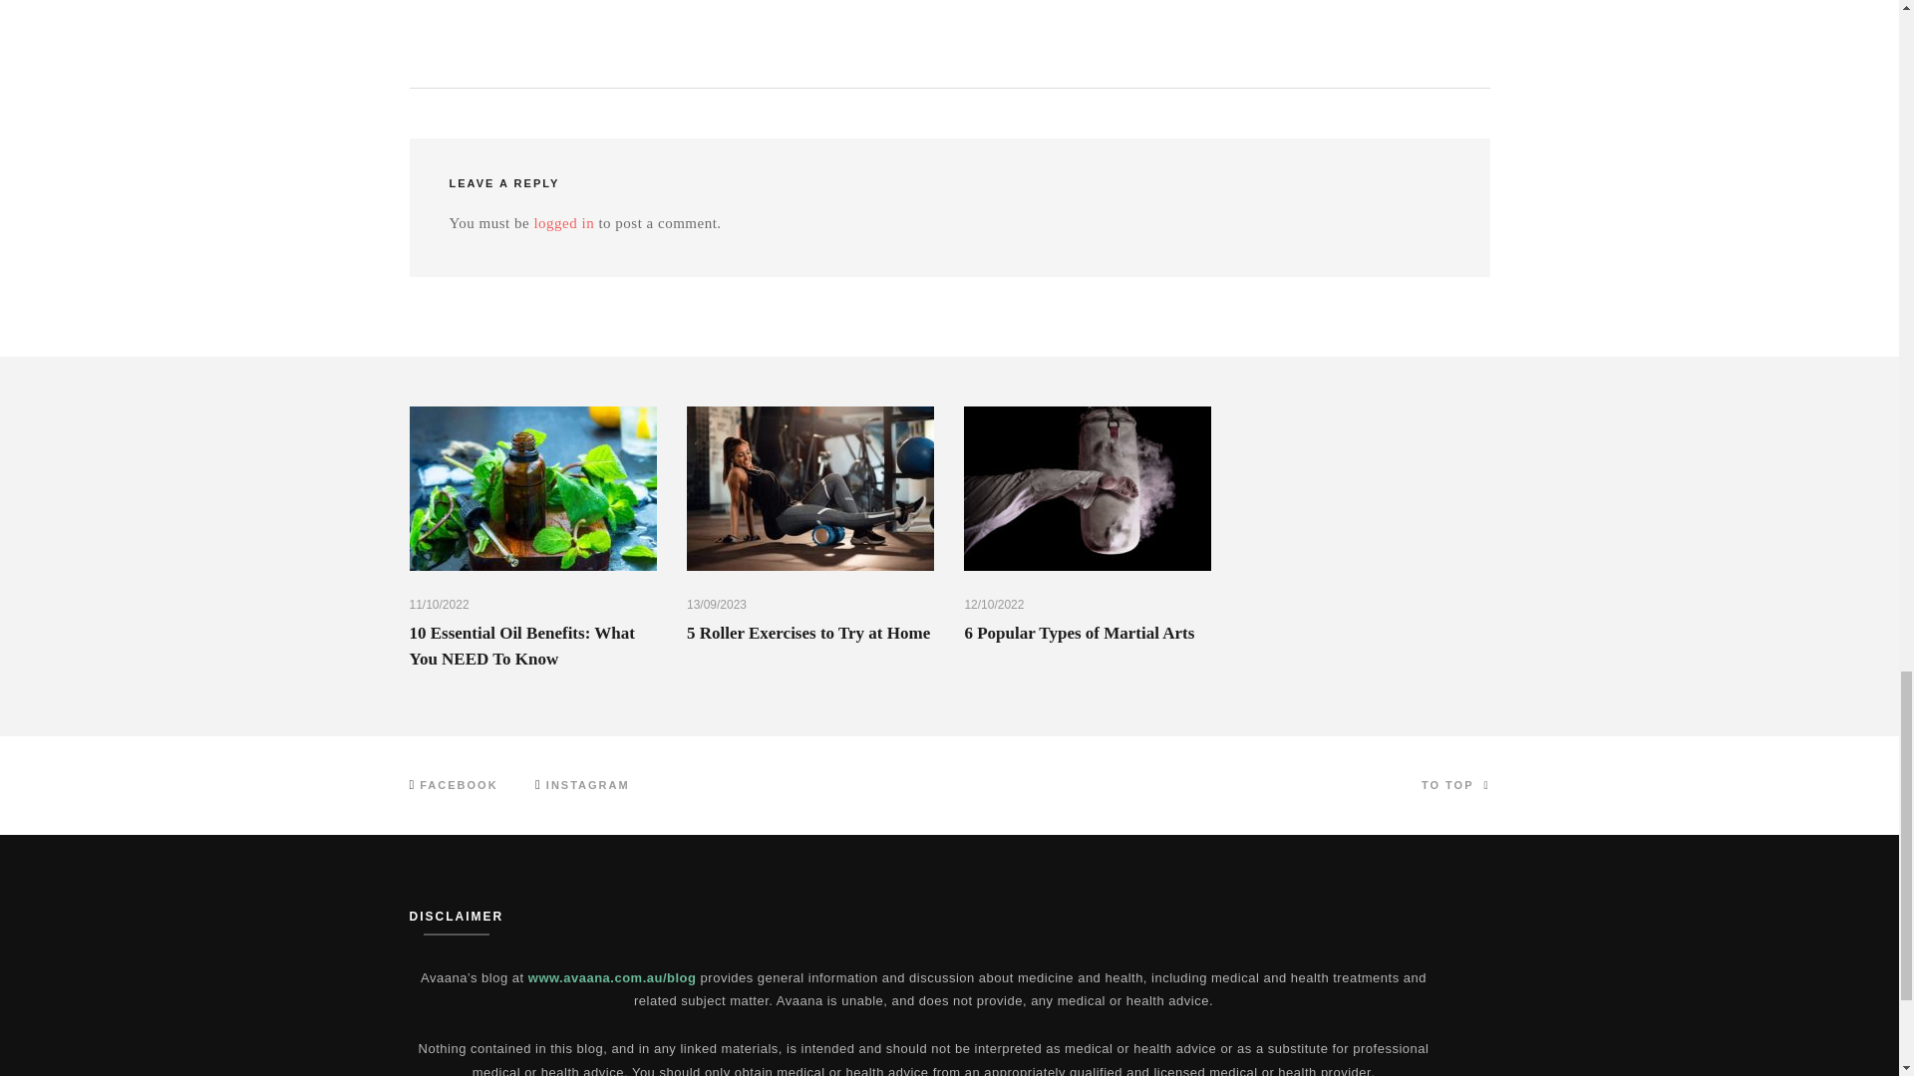  Describe the element at coordinates (563, 223) in the screenshot. I see `logged in` at that location.